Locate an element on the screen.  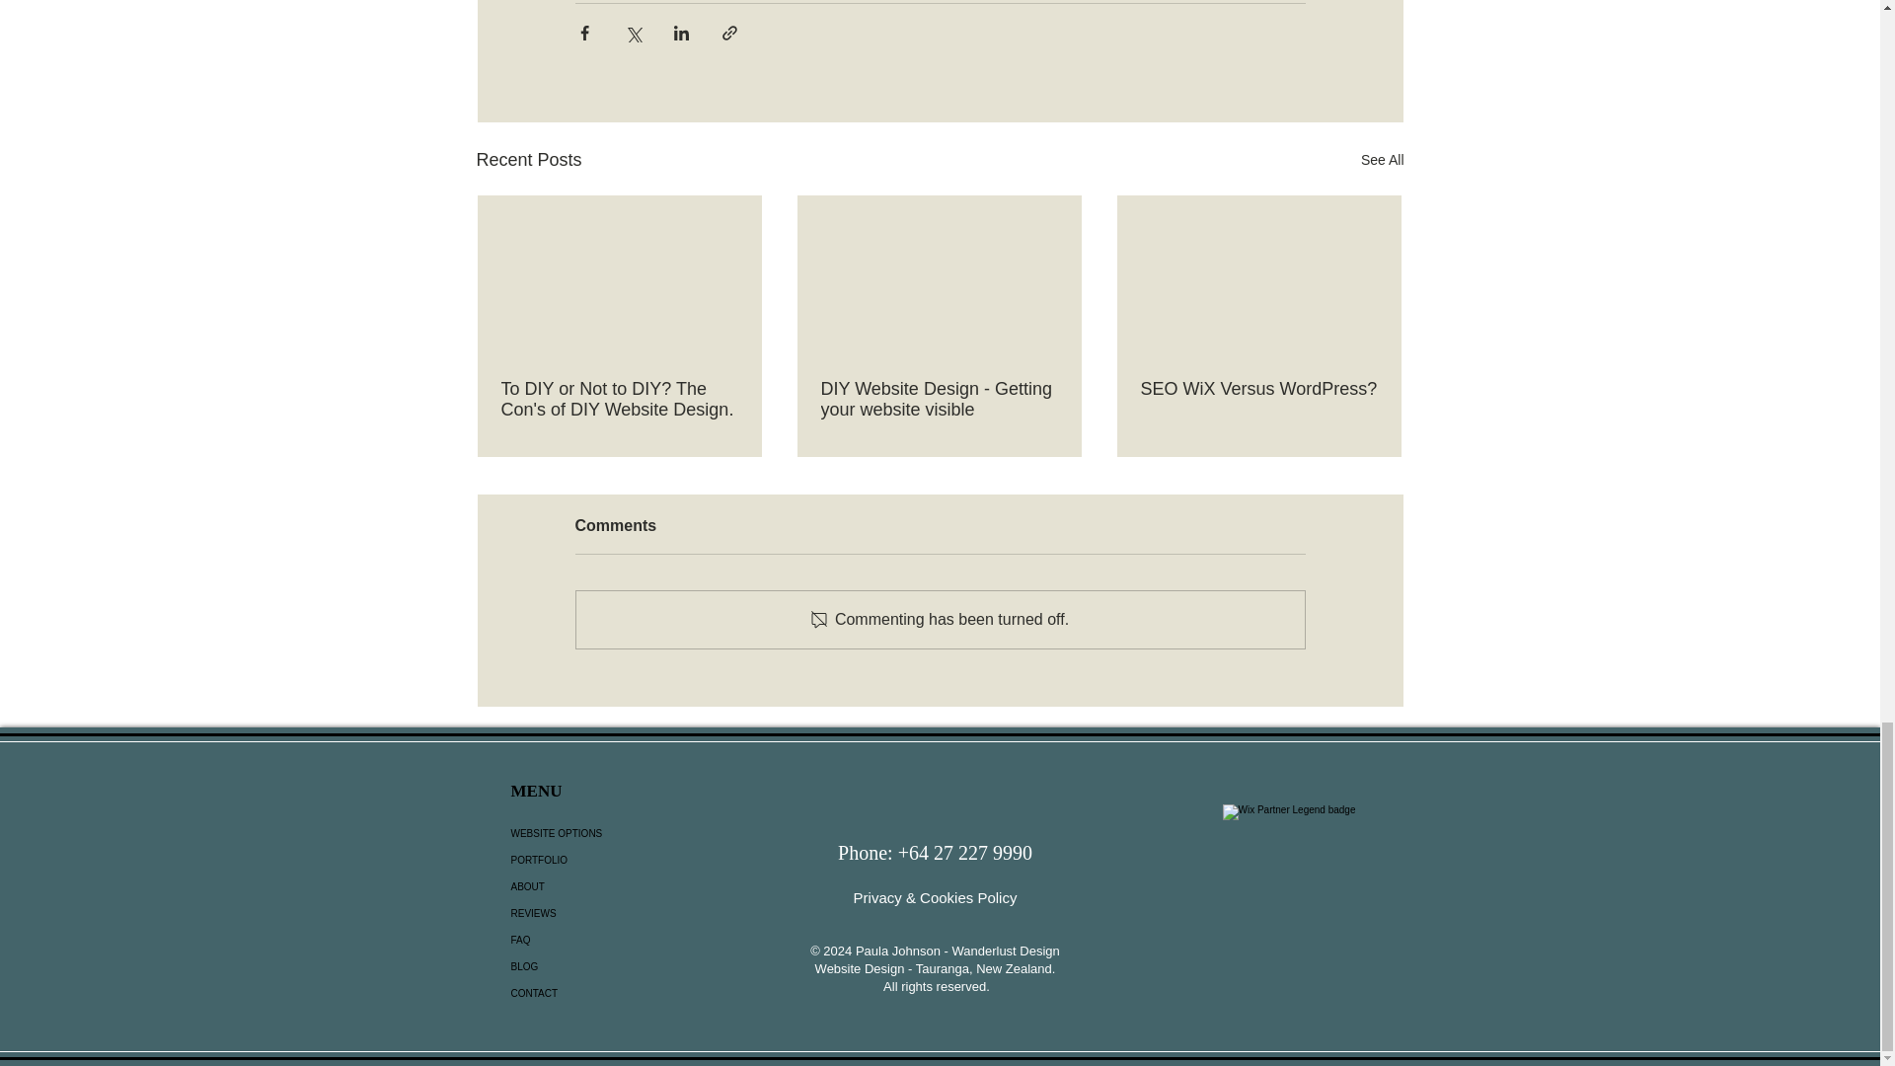
DIY Website Design - Getting your website visible is located at coordinates (939, 399).